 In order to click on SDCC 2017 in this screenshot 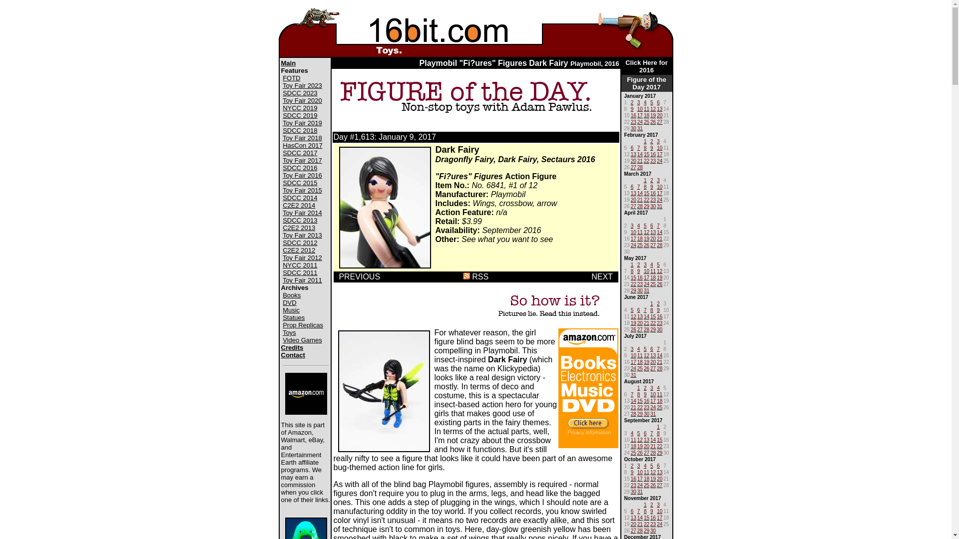, I will do `click(300, 153)`.